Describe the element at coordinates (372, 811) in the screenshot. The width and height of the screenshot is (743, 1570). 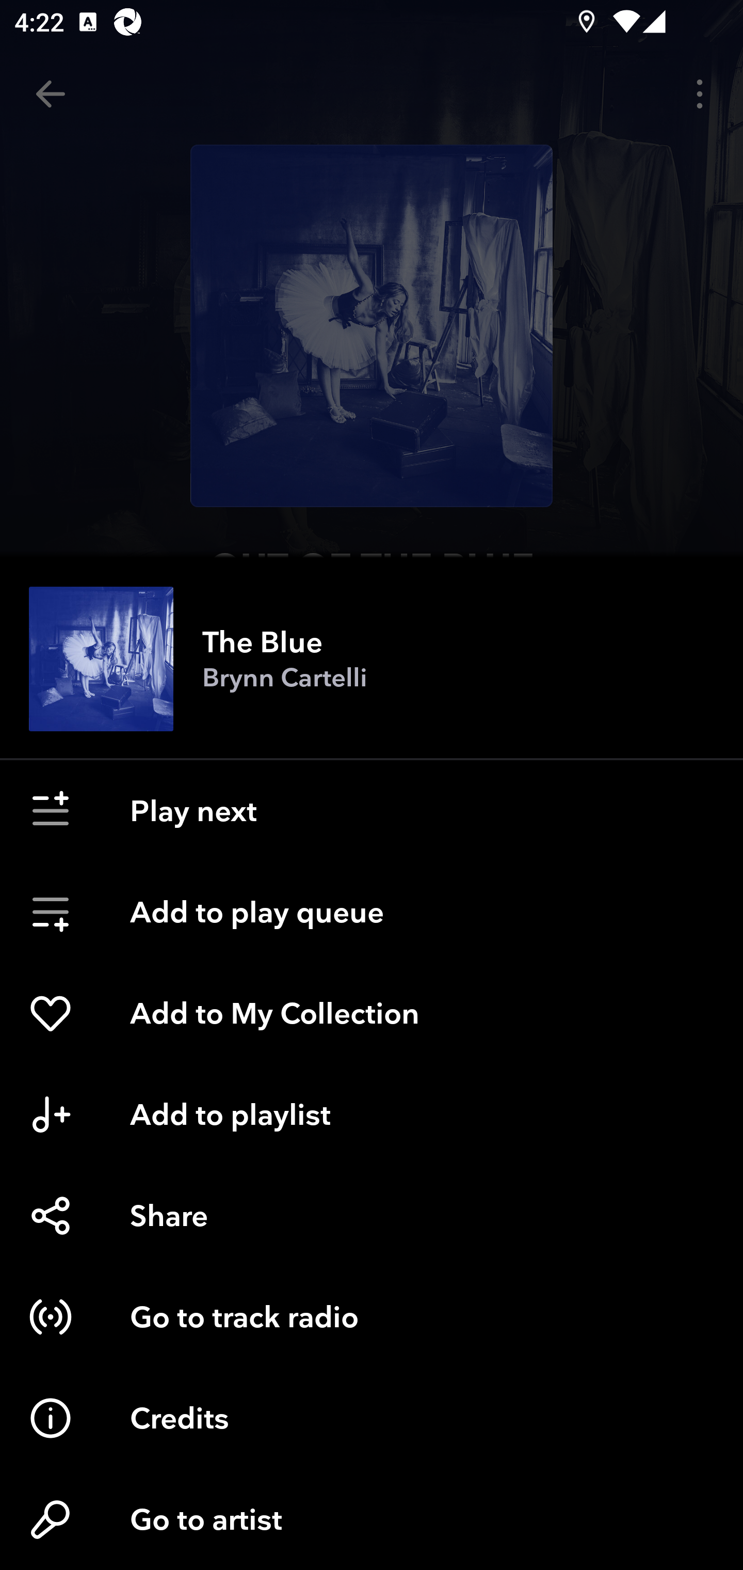
I see `Play next` at that location.